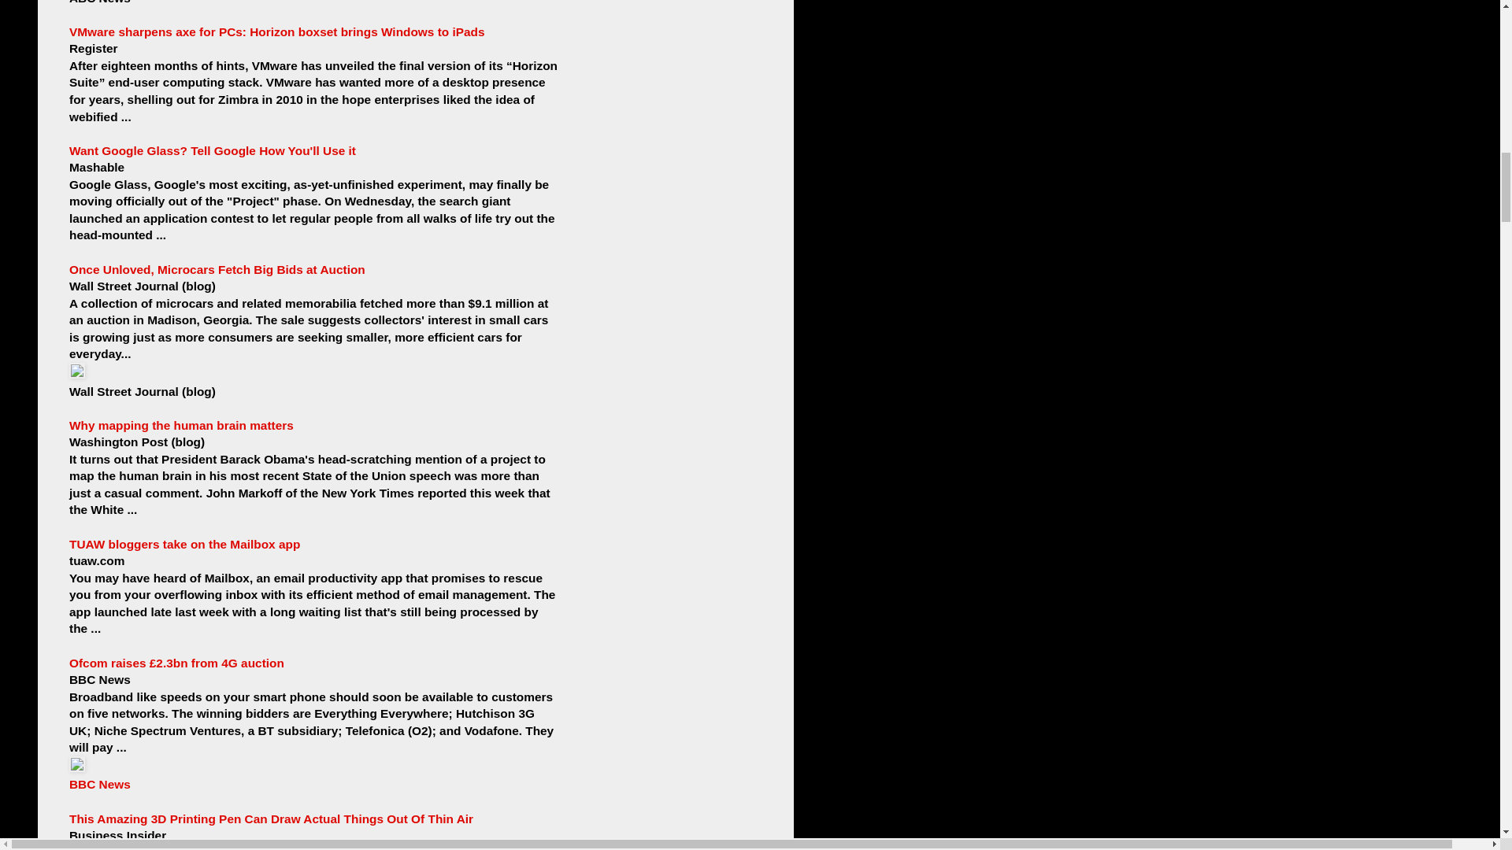 Image resolution: width=1512 pixels, height=850 pixels. Describe the element at coordinates (181, 425) in the screenshot. I see `Why mapping the human brain matters` at that location.